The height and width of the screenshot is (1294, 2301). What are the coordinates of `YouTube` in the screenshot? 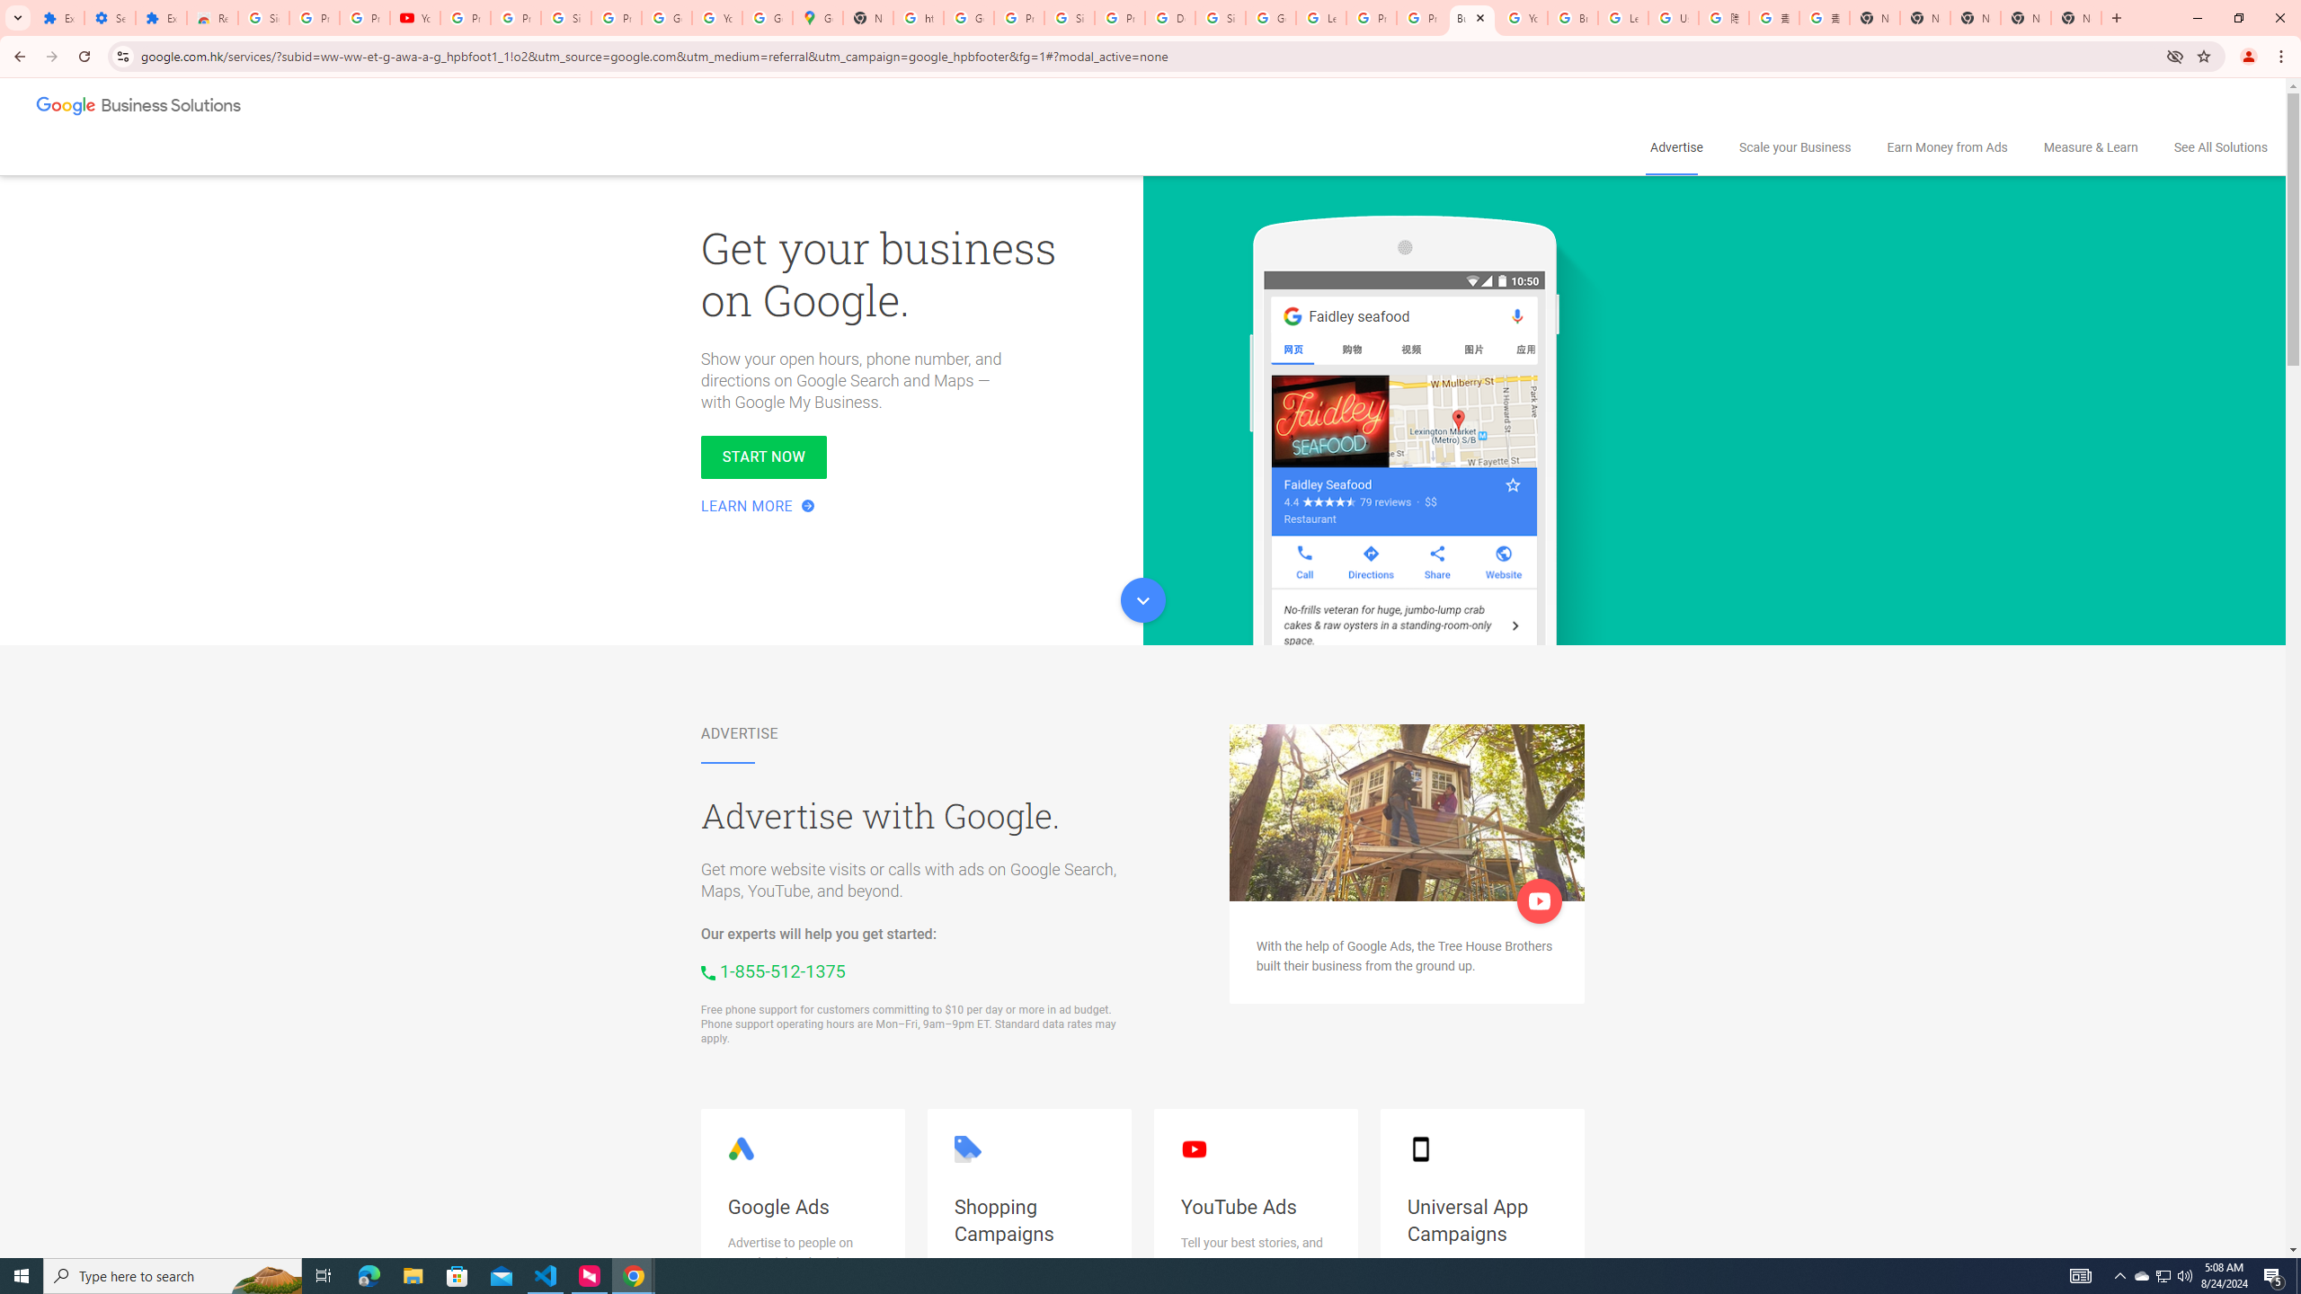 It's located at (415, 18).